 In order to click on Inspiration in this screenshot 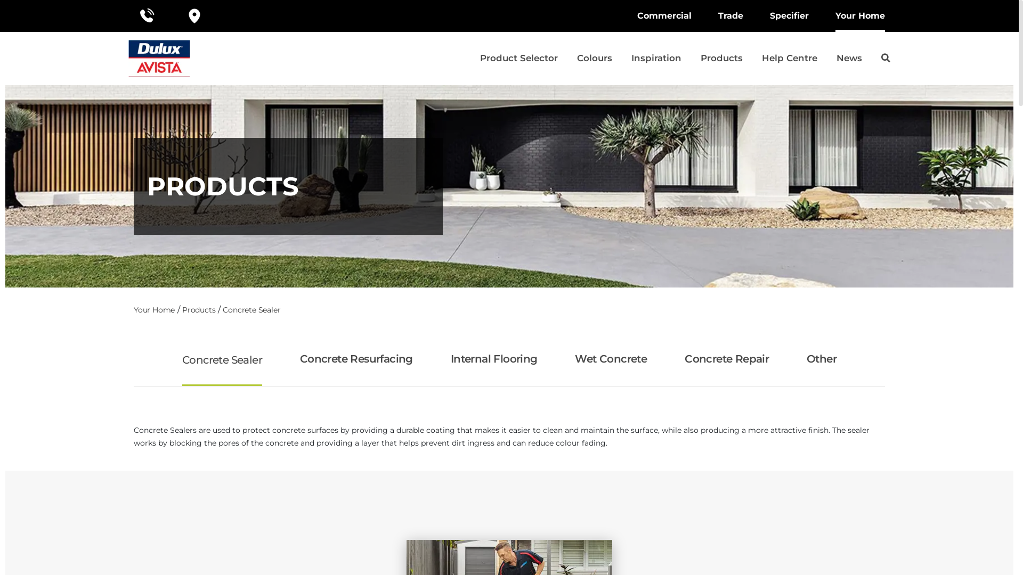, I will do `click(656, 59)`.